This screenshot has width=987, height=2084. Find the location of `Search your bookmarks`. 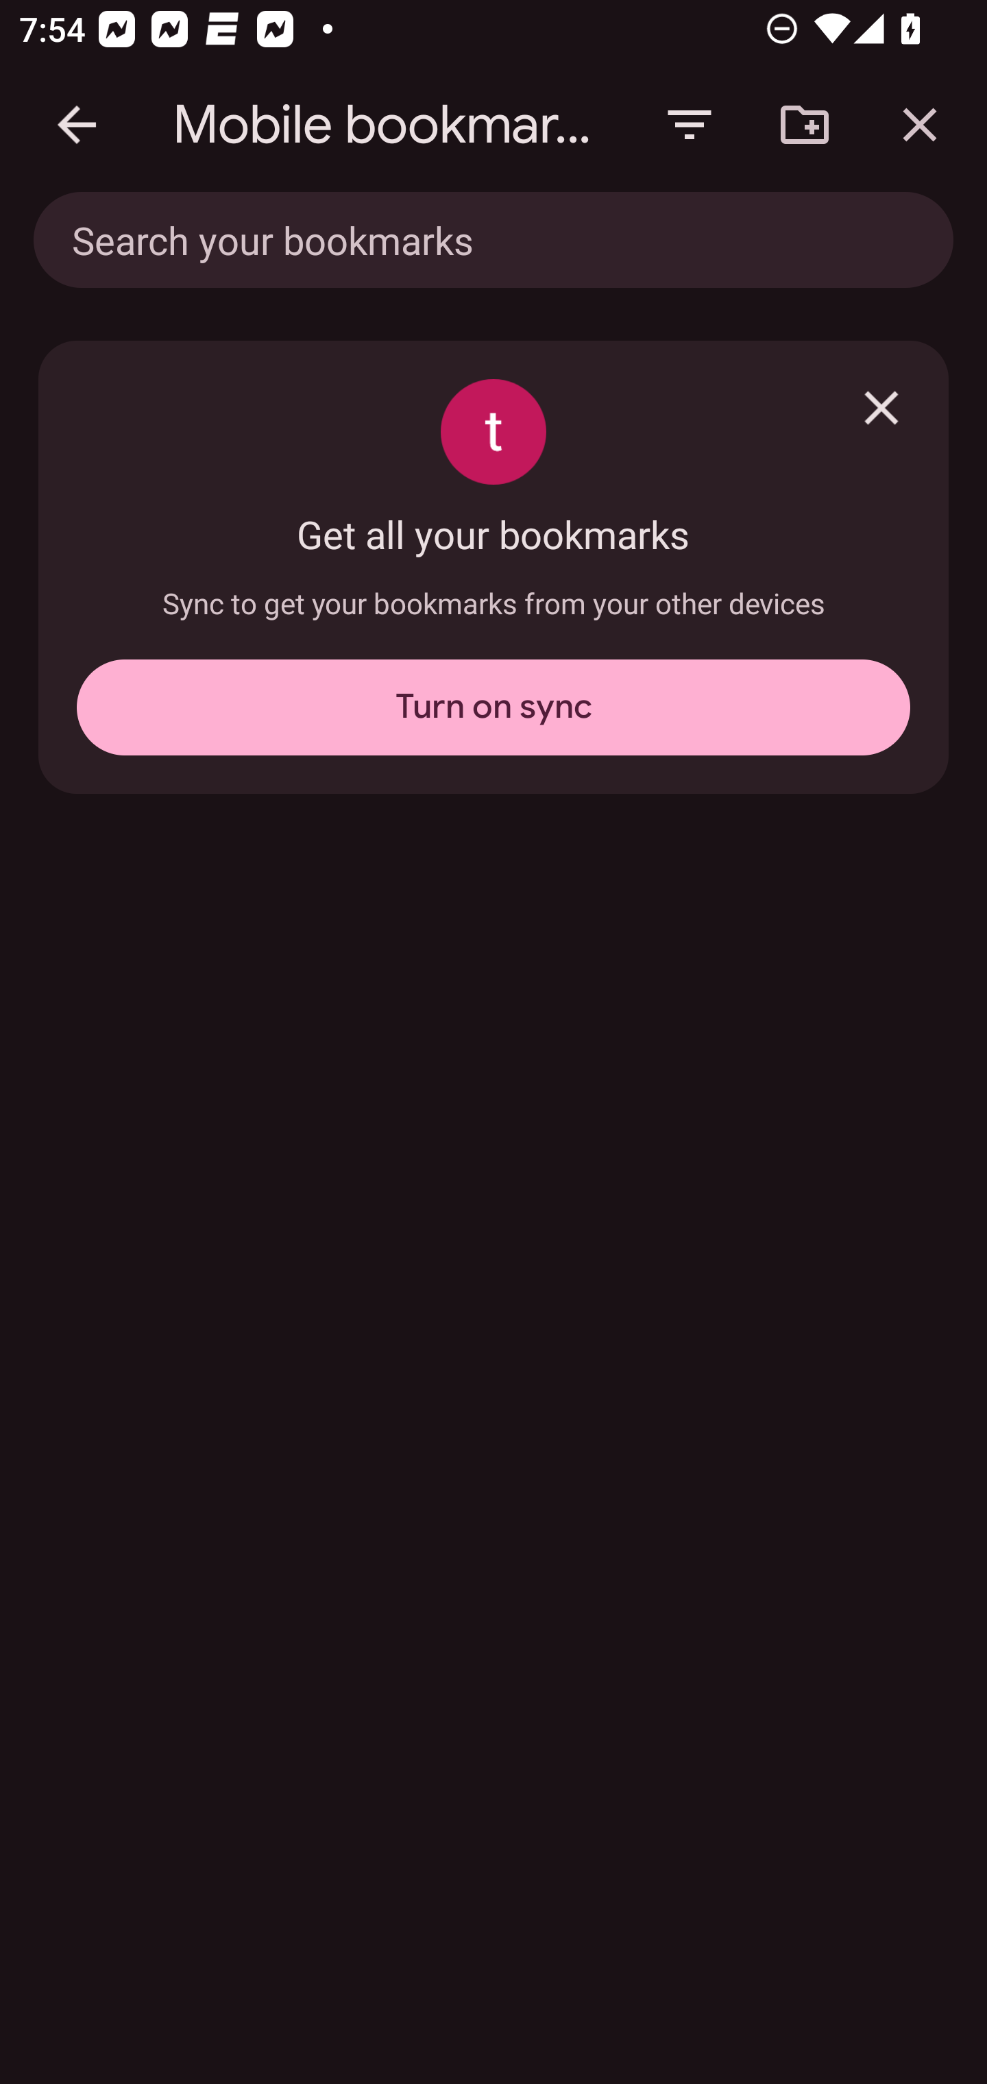

Search your bookmarks is located at coordinates (435, 239).